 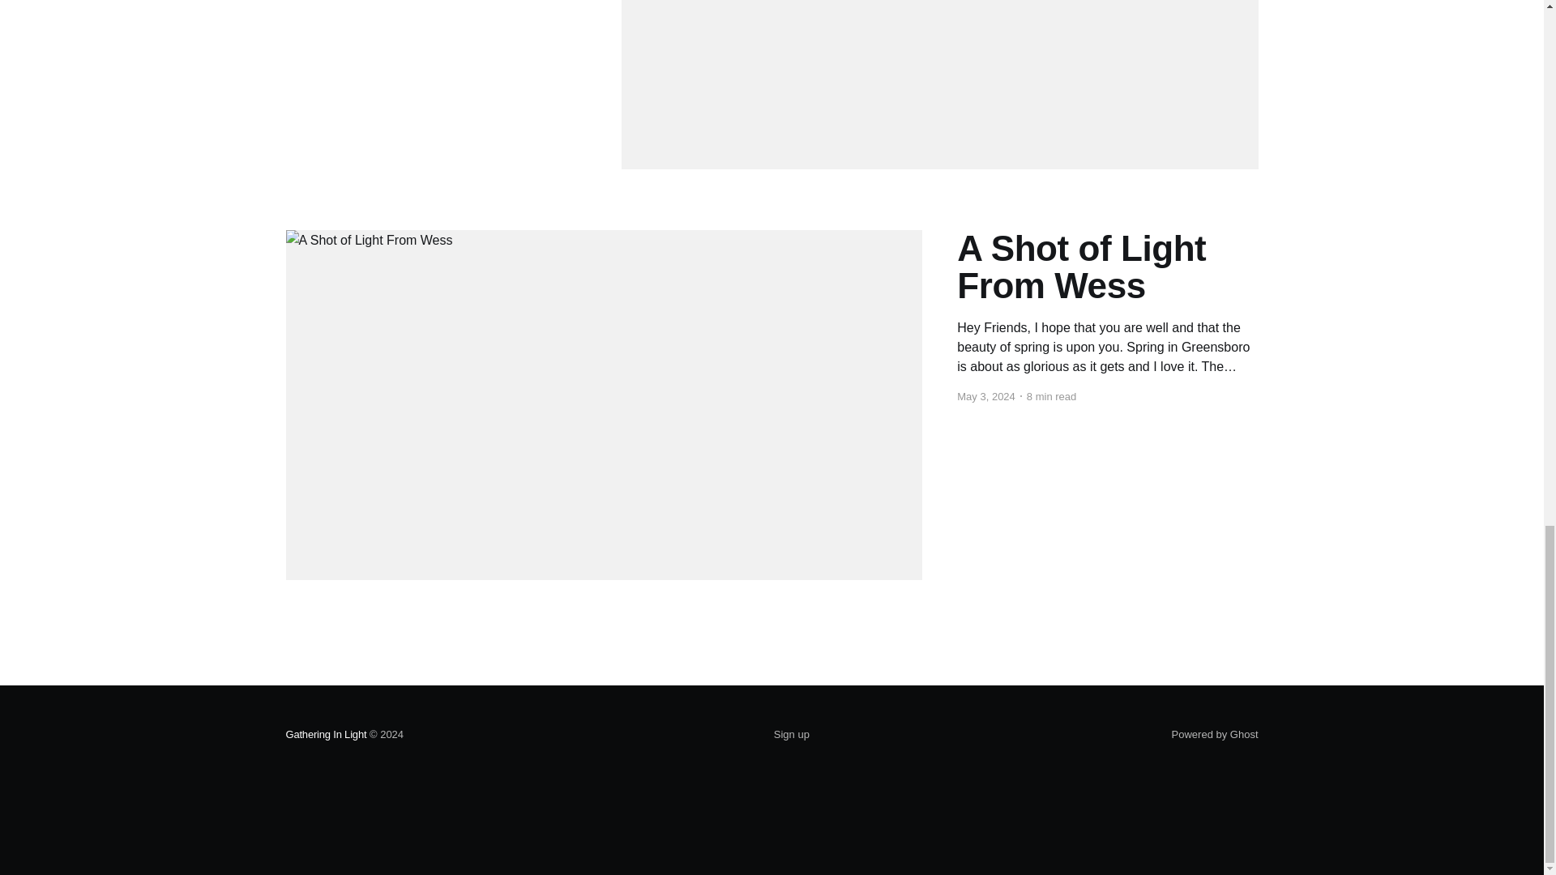 I want to click on Powered by Ghost, so click(x=1215, y=734).